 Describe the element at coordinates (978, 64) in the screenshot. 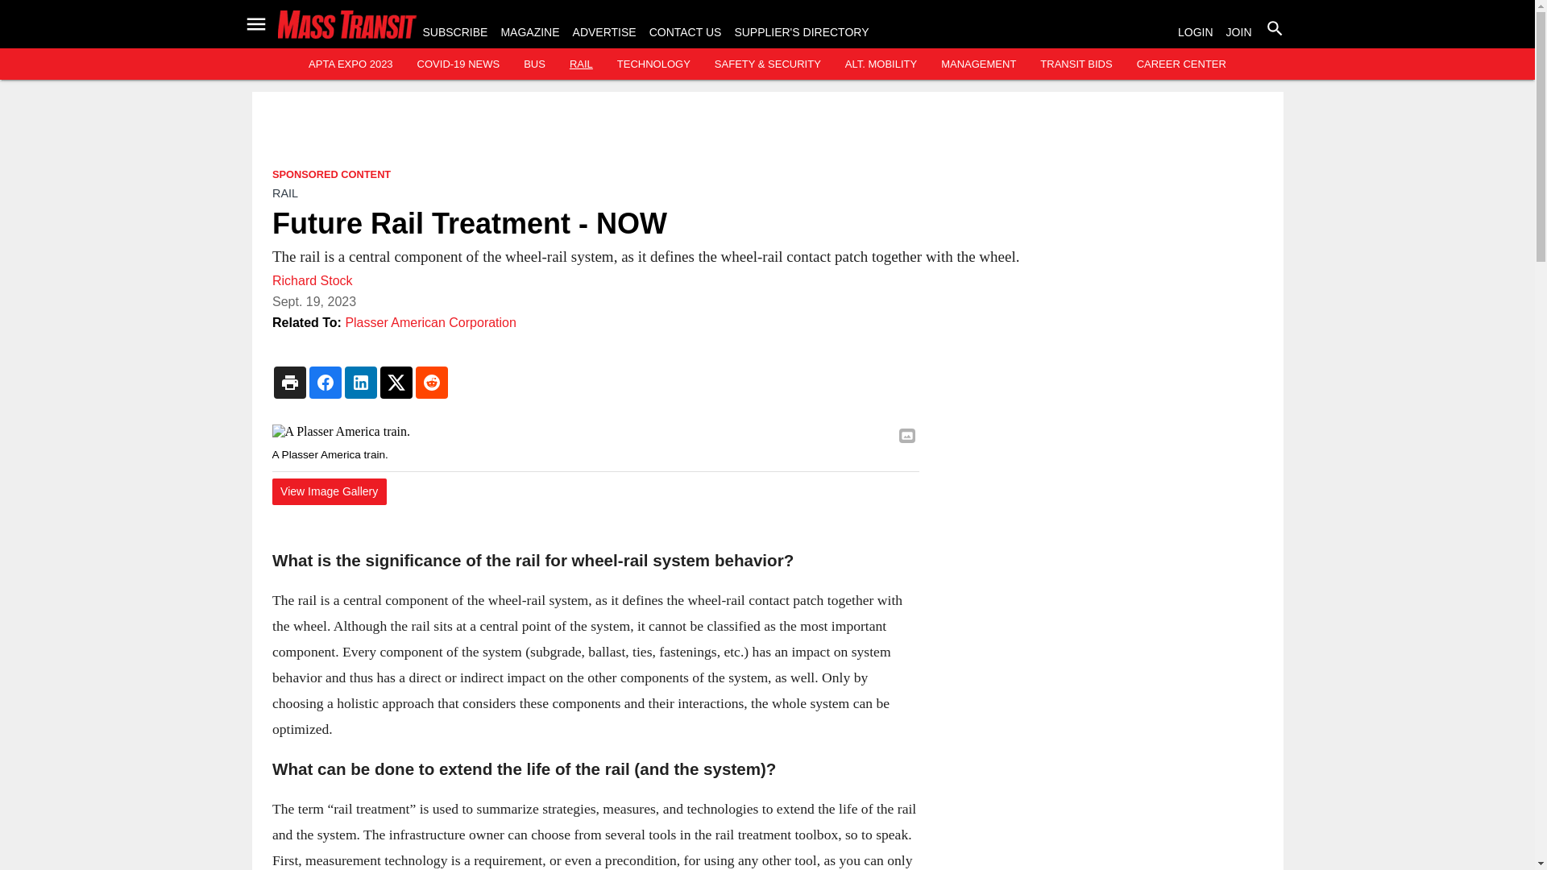

I see `MANAGEMENT` at that location.